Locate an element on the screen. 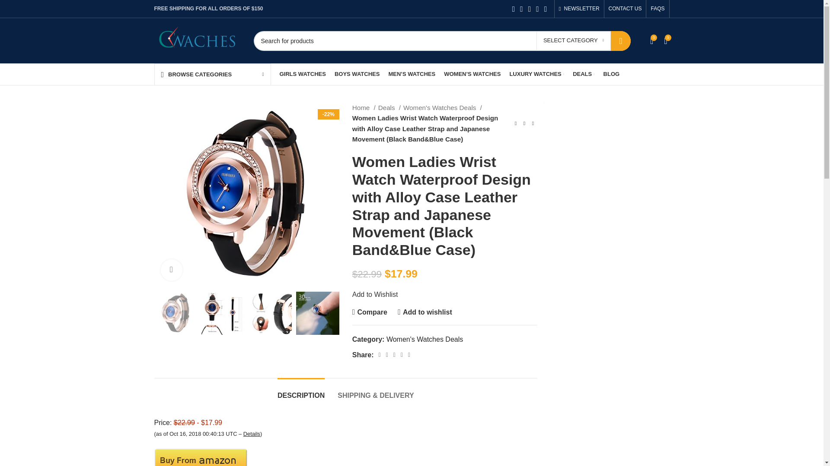  0 is located at coordinates (666, 41).